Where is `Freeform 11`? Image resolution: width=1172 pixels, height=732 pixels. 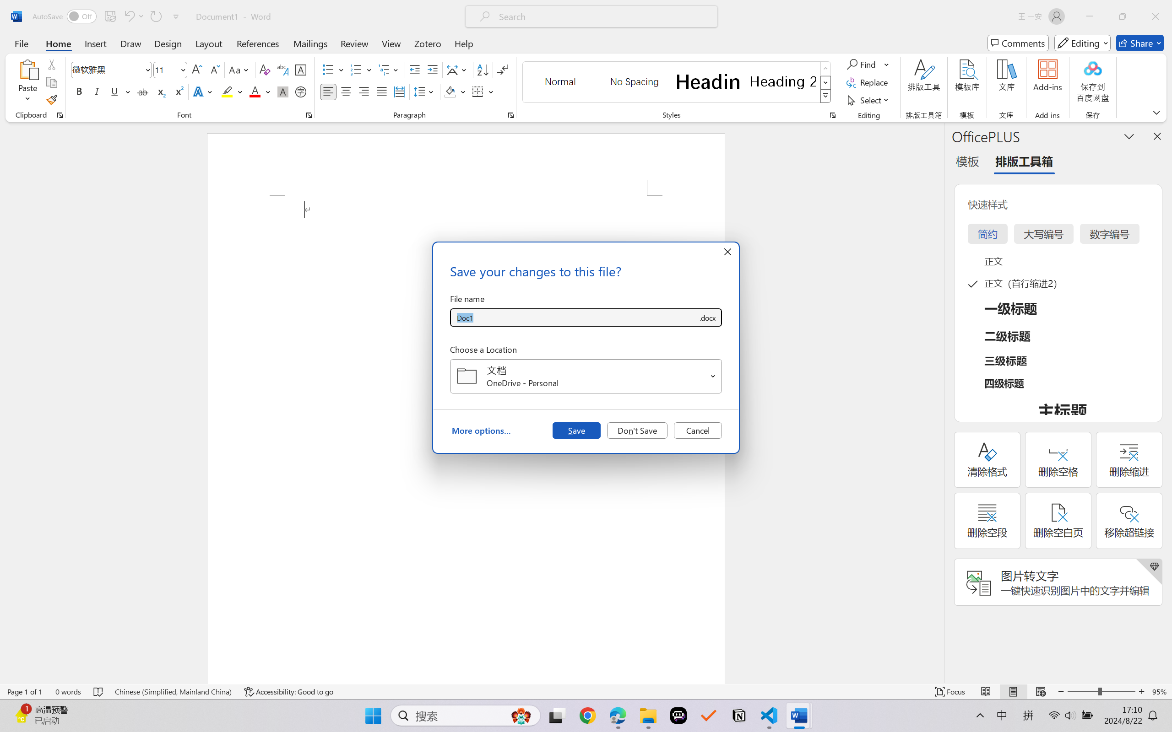
Freeform 11 is located at coordinates (451, 326).